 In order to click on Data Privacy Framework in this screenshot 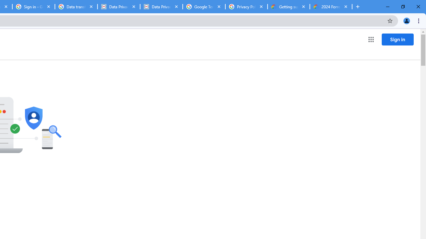, I will do `click(161, 7)`.